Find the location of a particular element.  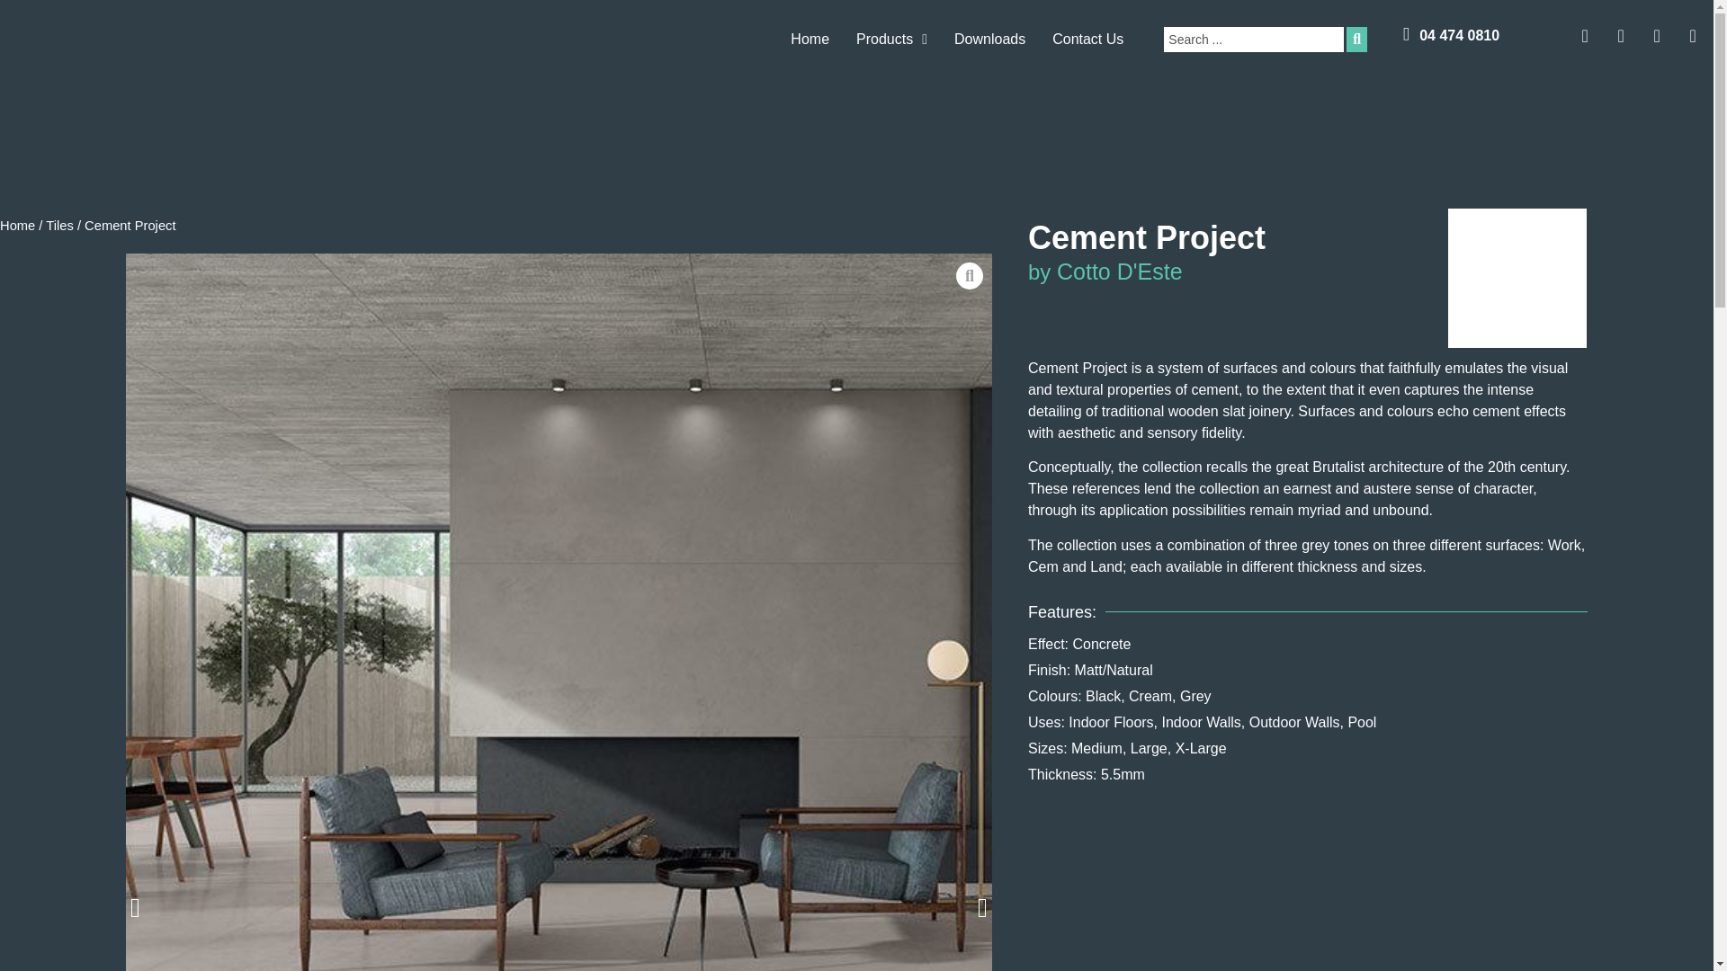

Home is located at coordinates (17, 226).